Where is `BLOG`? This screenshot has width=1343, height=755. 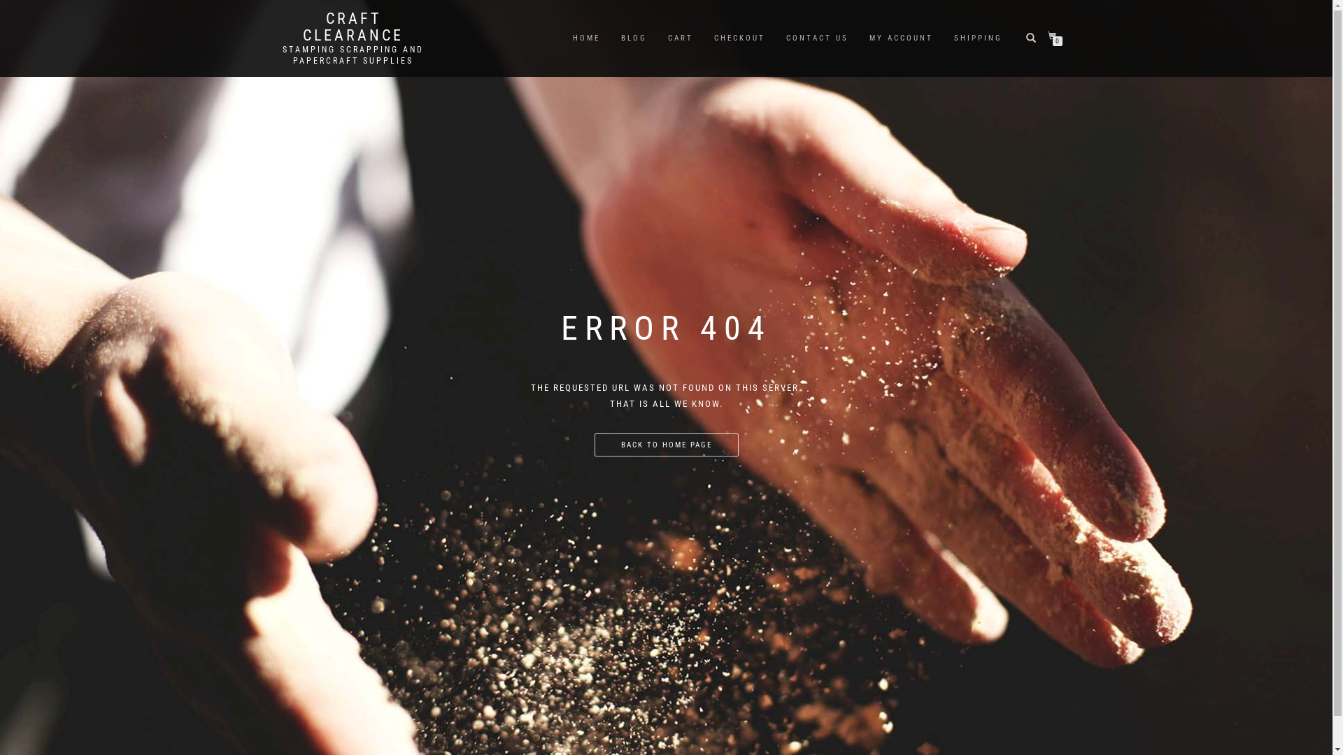 BLOG is located at coordinates (634, 38).